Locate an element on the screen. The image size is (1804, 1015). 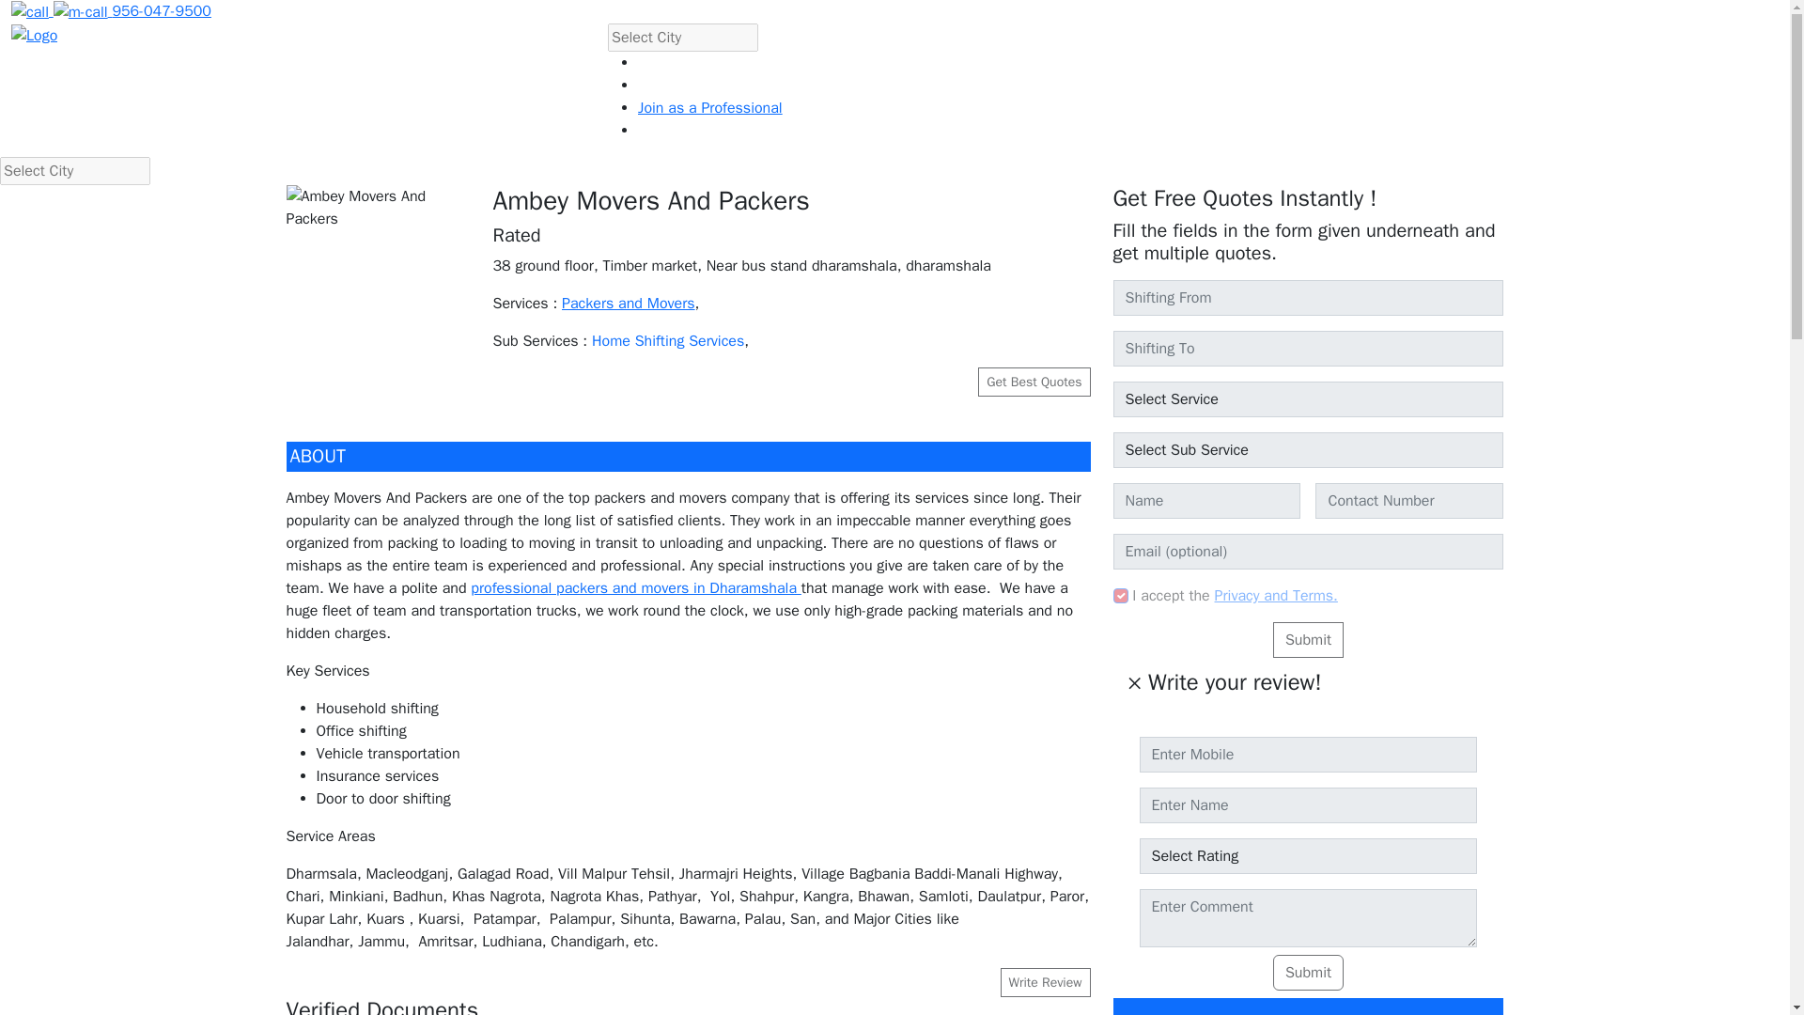
Get Best Quotes is located at coordinates (1034, 382).